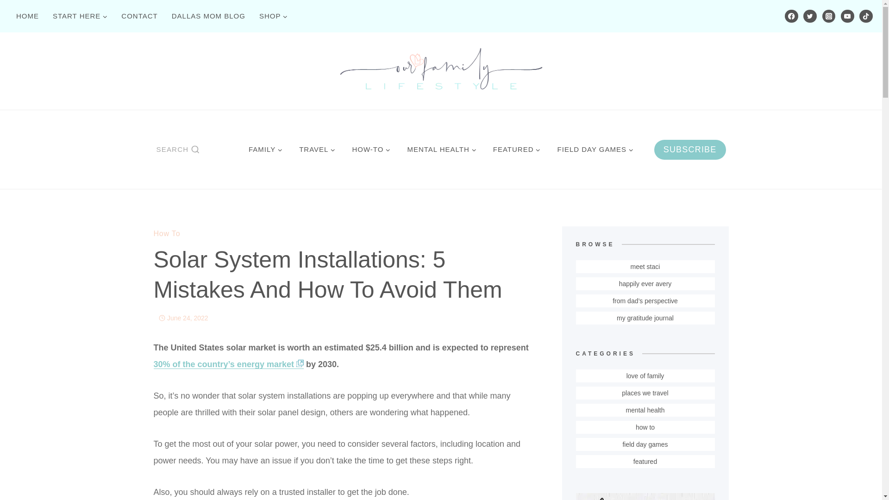 The width and height of the screenshot is (889, 500). I want to click on DALLAS MOM BLOG, so click(208, 16).